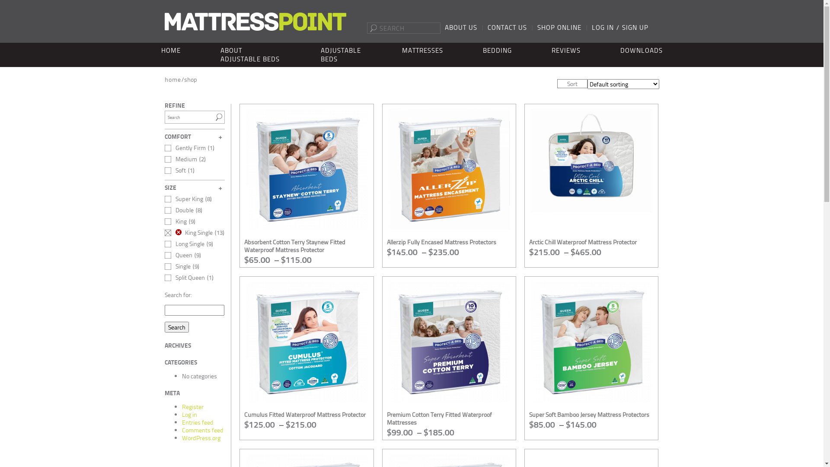 This screenshot has width=830, height=467. What do you see at coordinates (176, 327) in the screenshot?
I see `Search` at bounding box center [176, 327].